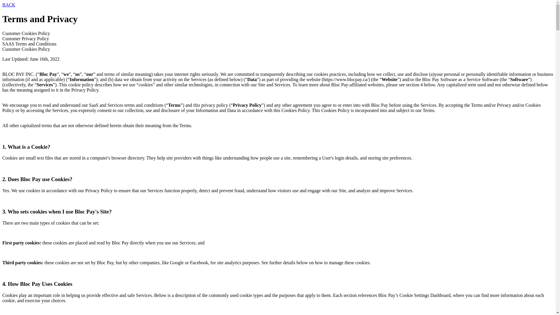 The image size is (560, 315). What do you see at coordinates (278, 39) in the screenshot?
I see `Customer Privacy Policy` at bounding box center [278, 39].